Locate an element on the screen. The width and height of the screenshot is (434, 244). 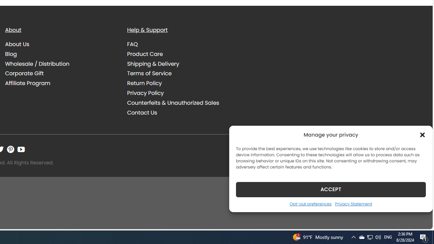
Privacy Policy is located at coordinates (145, 93).